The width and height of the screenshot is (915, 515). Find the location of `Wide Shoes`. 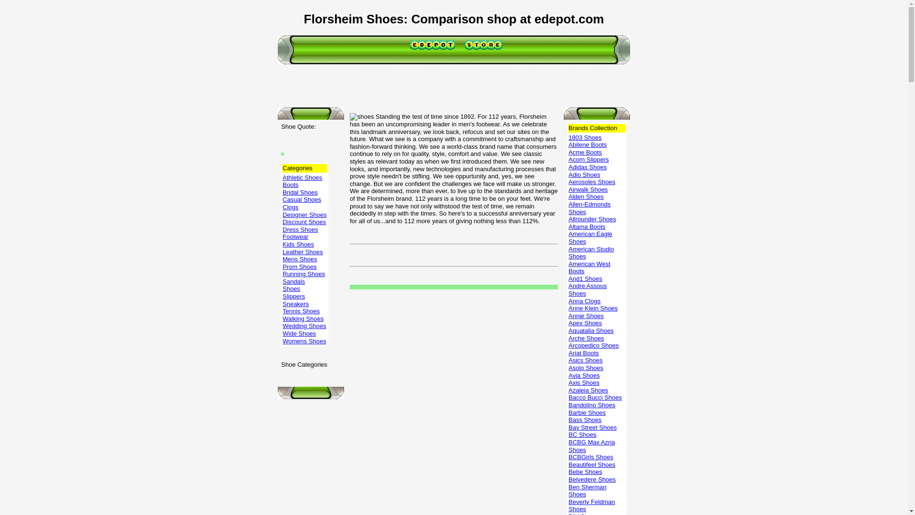

Wide Shoes is located at coordinates (299, 334).